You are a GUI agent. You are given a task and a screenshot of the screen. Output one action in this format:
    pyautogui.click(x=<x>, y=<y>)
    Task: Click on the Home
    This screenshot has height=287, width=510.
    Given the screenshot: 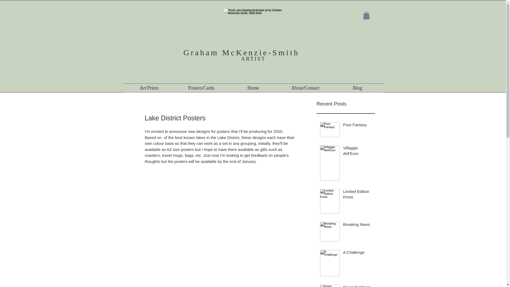 What is the action you would take?
    pyautogui.click(x=253, y=88)
    